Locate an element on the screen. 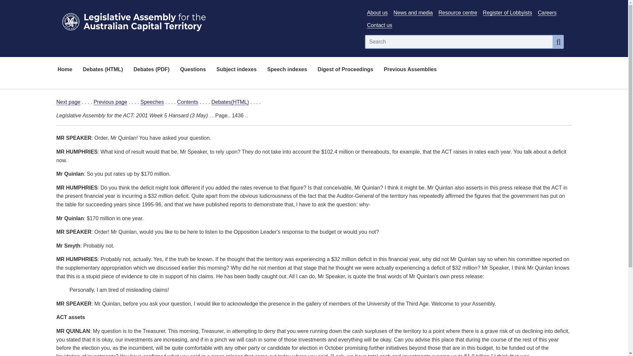 This screenshot has width=633, height=356. Contact us is located at coordinates (379, 25).